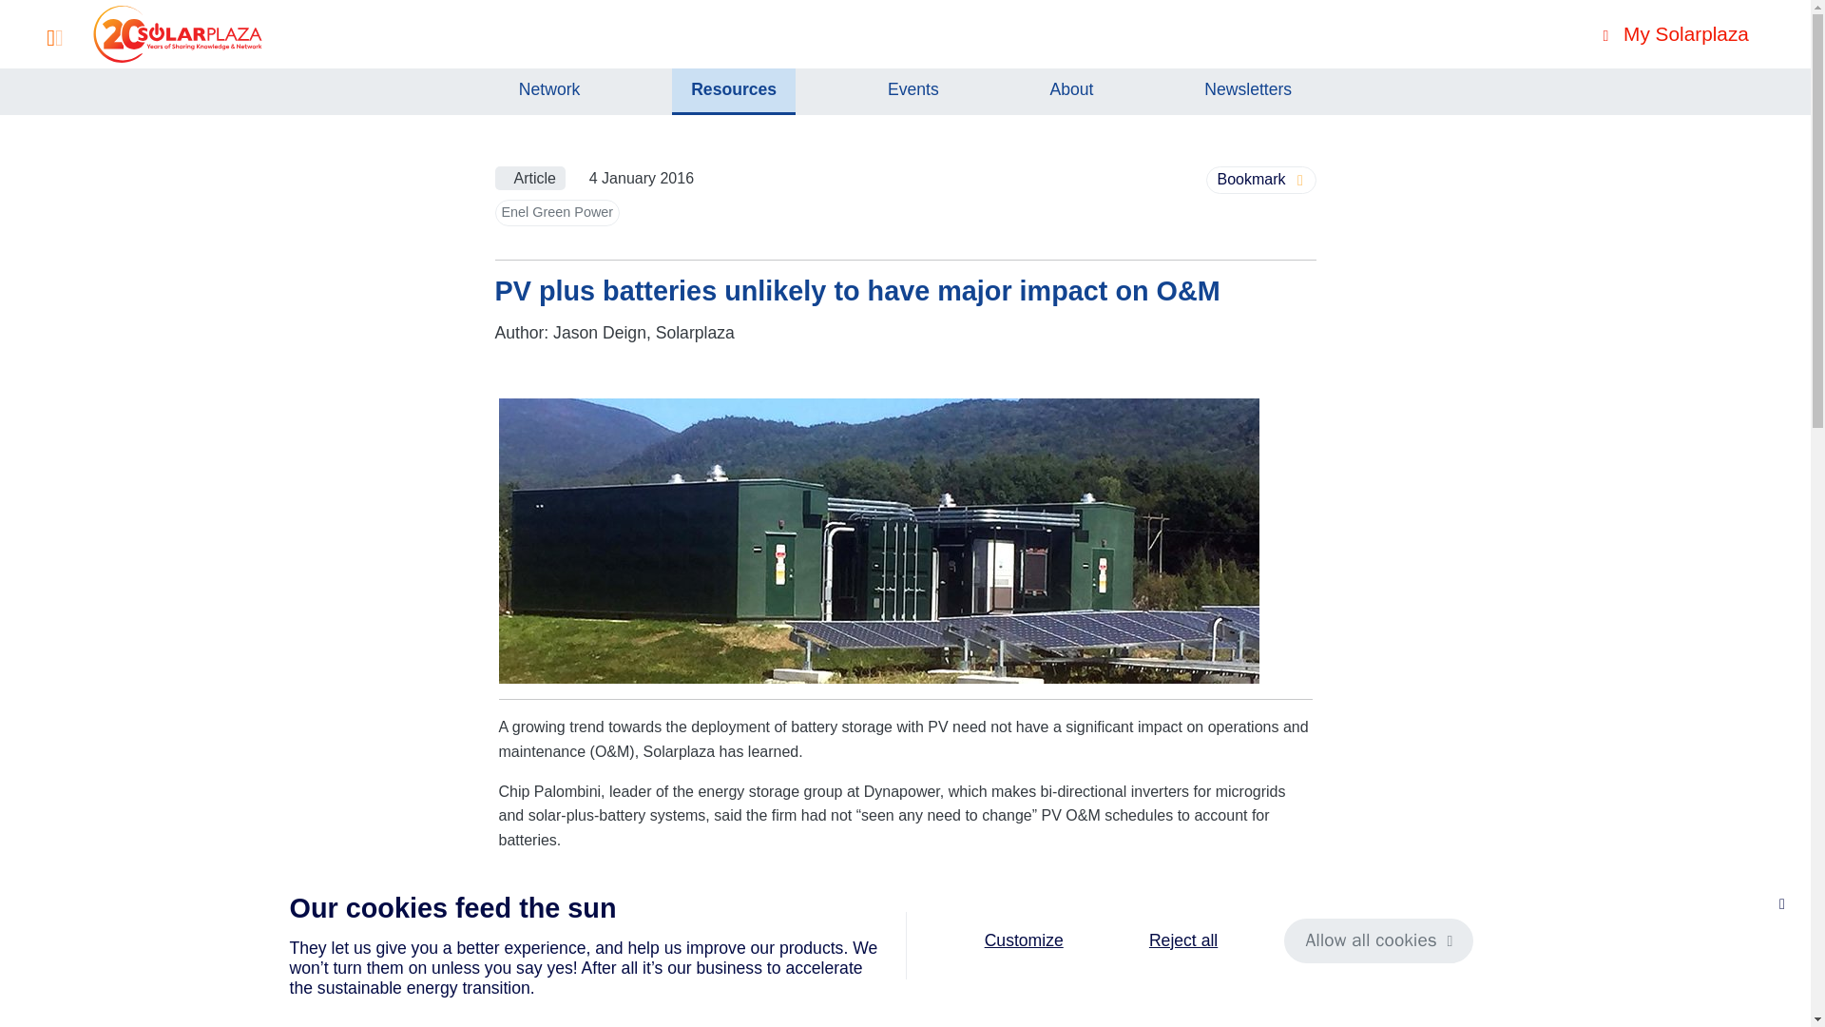 The height and width of the screenshot is (1027, 1825). I want to click on Reject all, so click(1182, 940).